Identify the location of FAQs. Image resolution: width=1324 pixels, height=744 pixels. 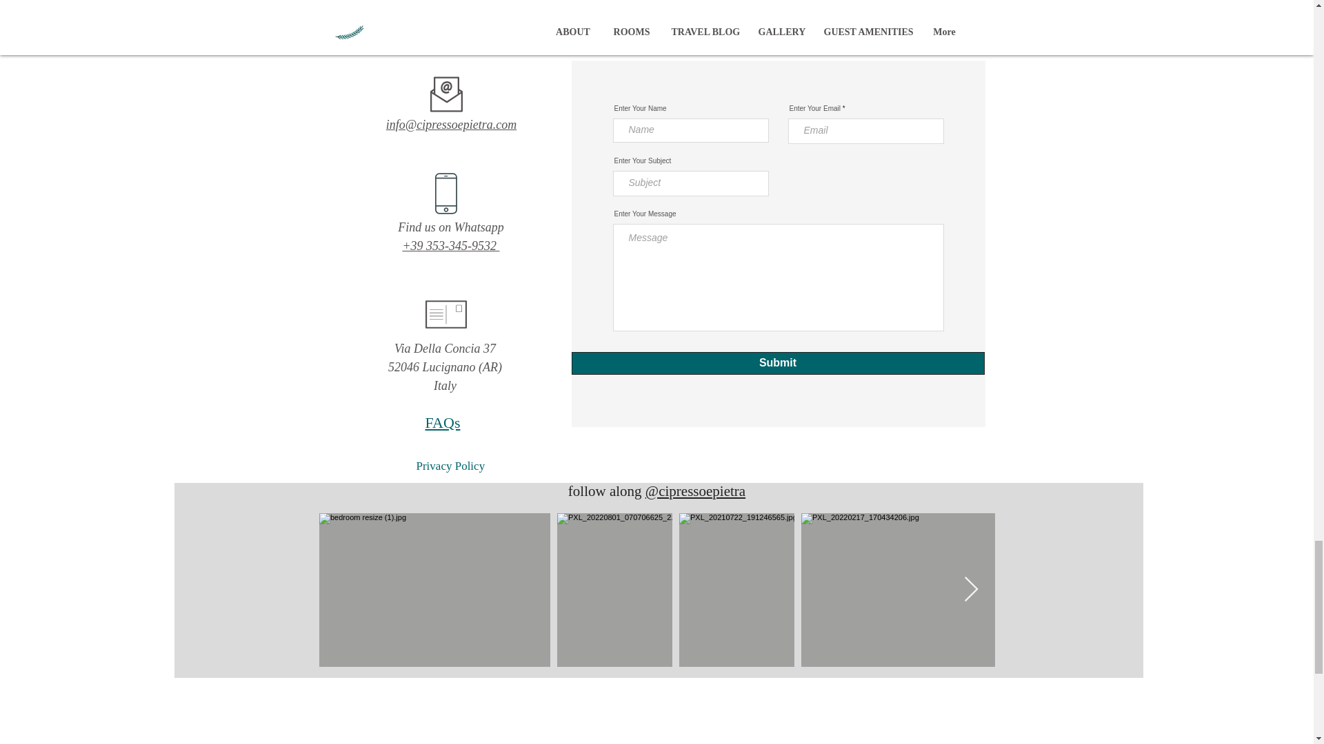
(442, 422).